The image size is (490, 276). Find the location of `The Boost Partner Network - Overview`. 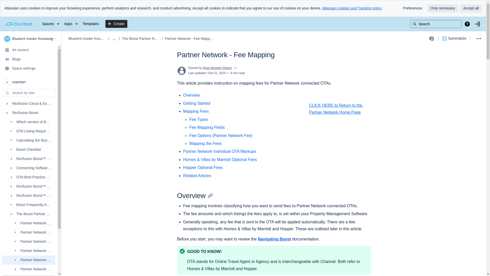

The Boost Partner Network - Overview is located at coordinates (29, 214).